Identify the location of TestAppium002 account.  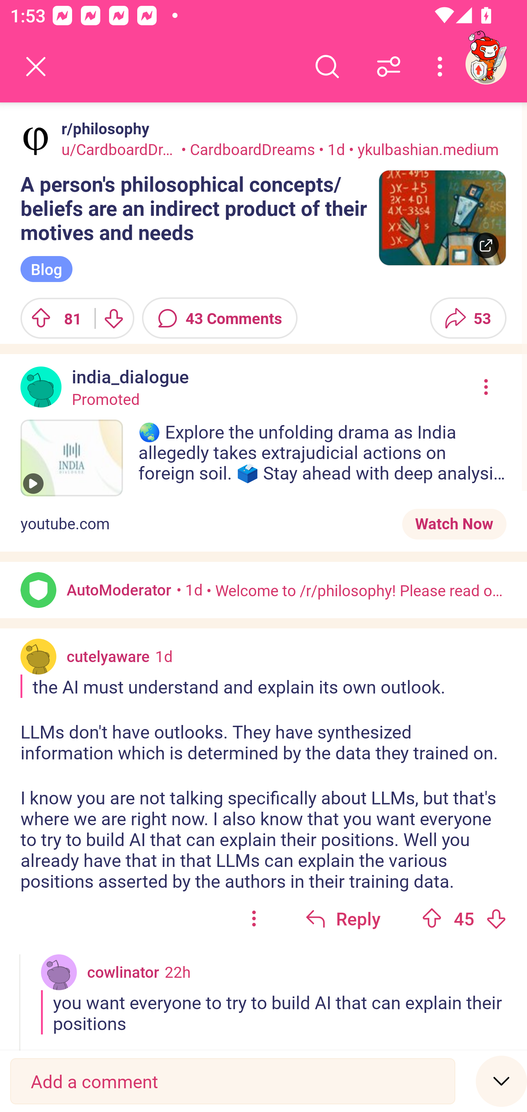
(486, 64).